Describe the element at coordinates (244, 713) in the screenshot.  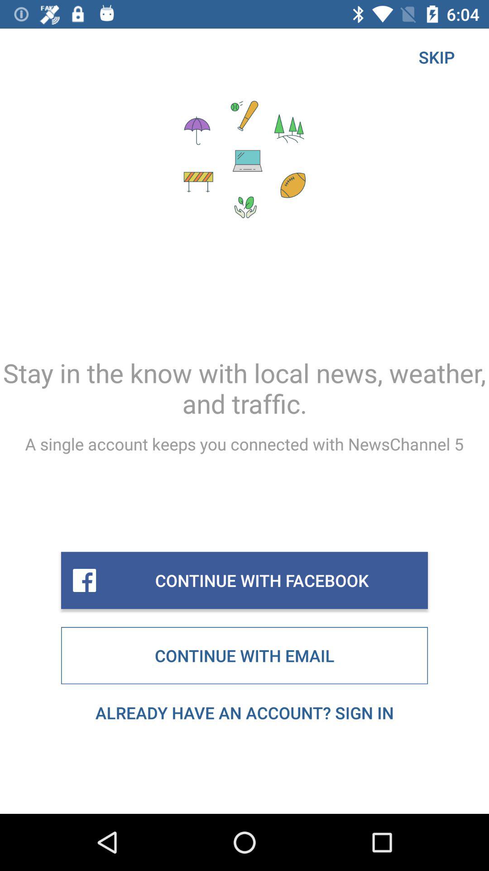
I see `launch the item below continue with email` at that location.